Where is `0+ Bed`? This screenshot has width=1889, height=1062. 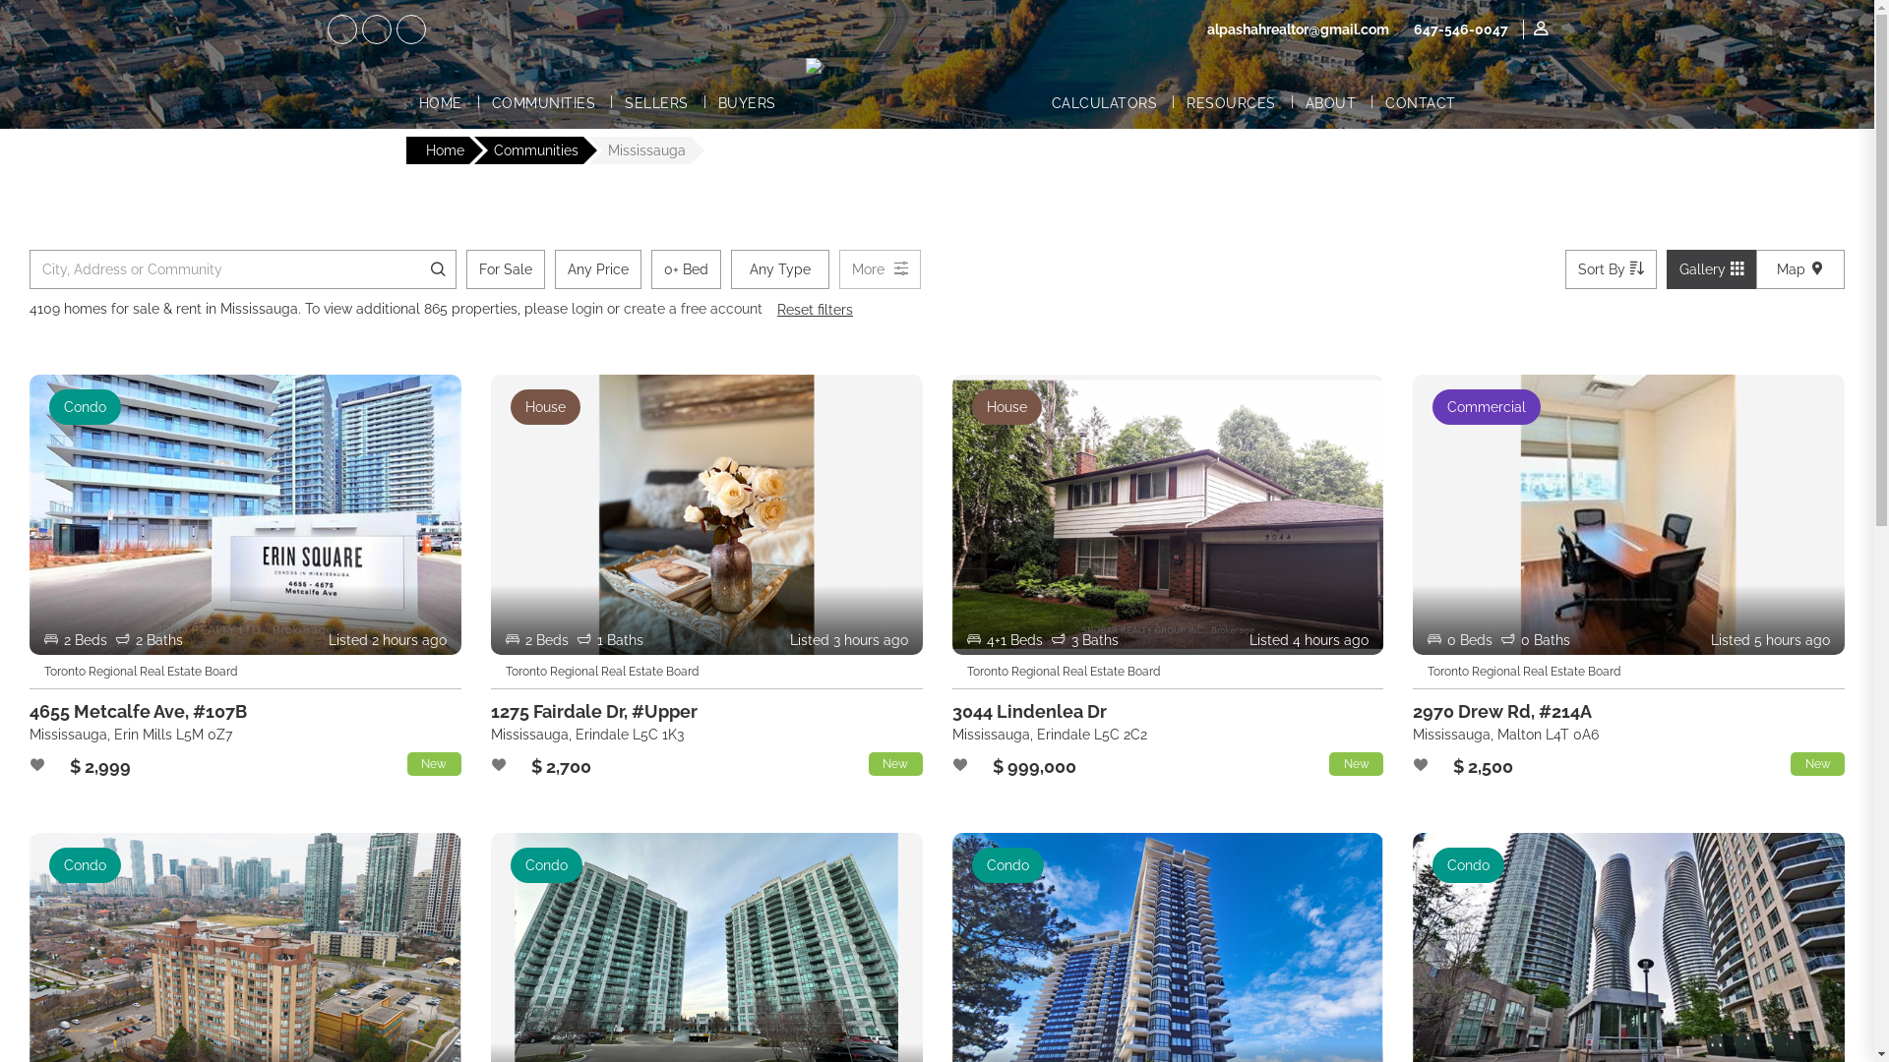
0+ Bed is located at coordinates (687, 269).